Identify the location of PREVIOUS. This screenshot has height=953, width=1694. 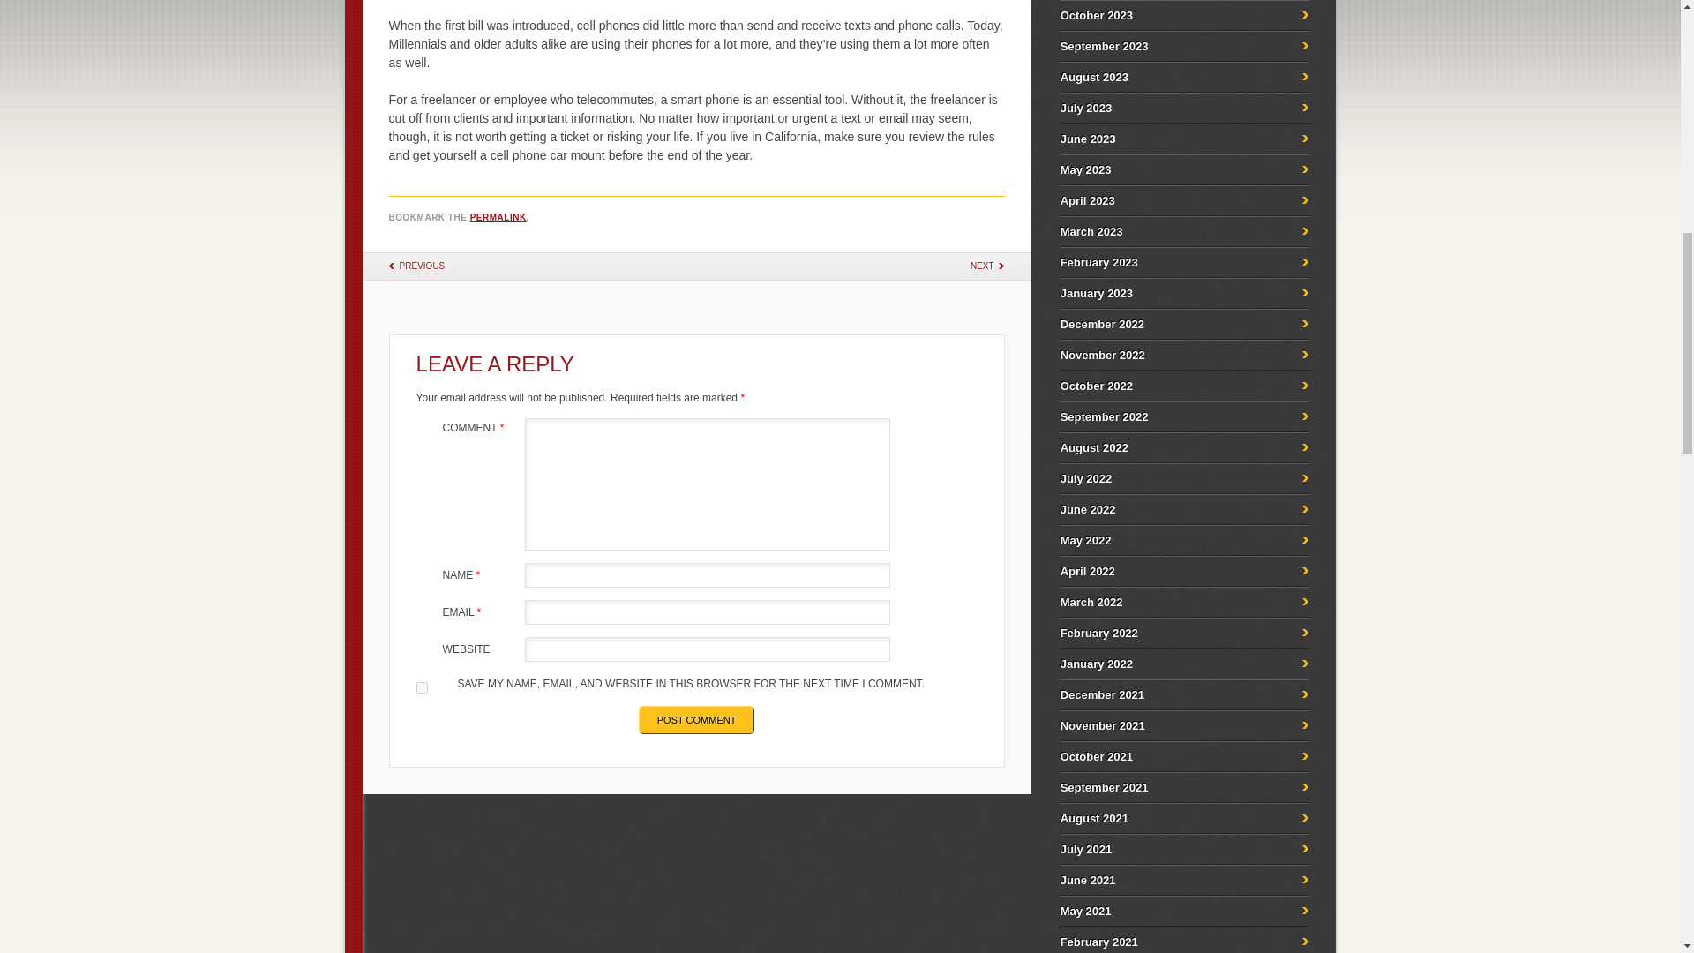
(422, 265).